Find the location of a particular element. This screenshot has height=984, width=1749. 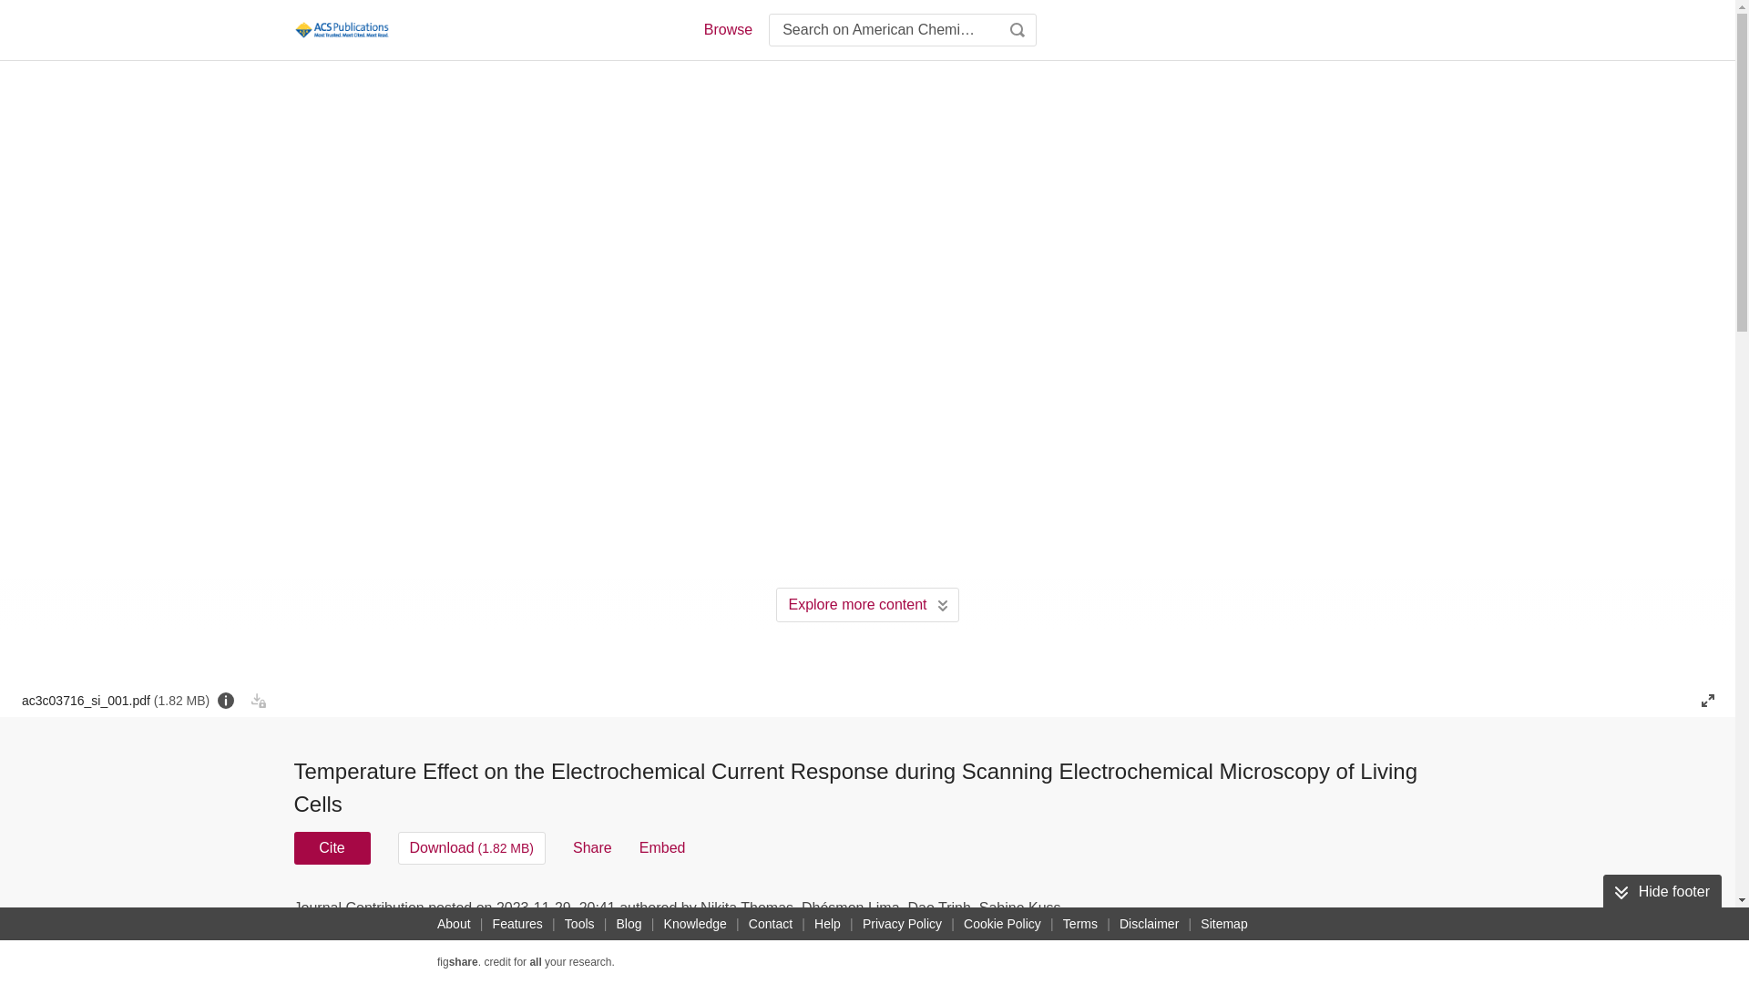

Explore more content is located at coordinates (867, 604).